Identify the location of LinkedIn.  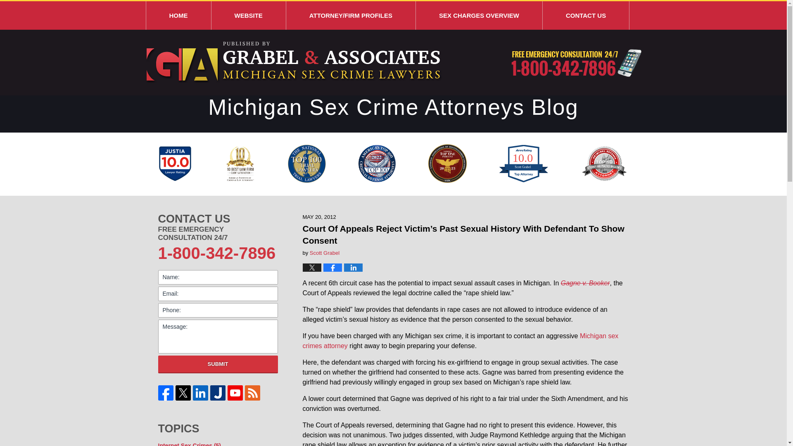
(200, 393).